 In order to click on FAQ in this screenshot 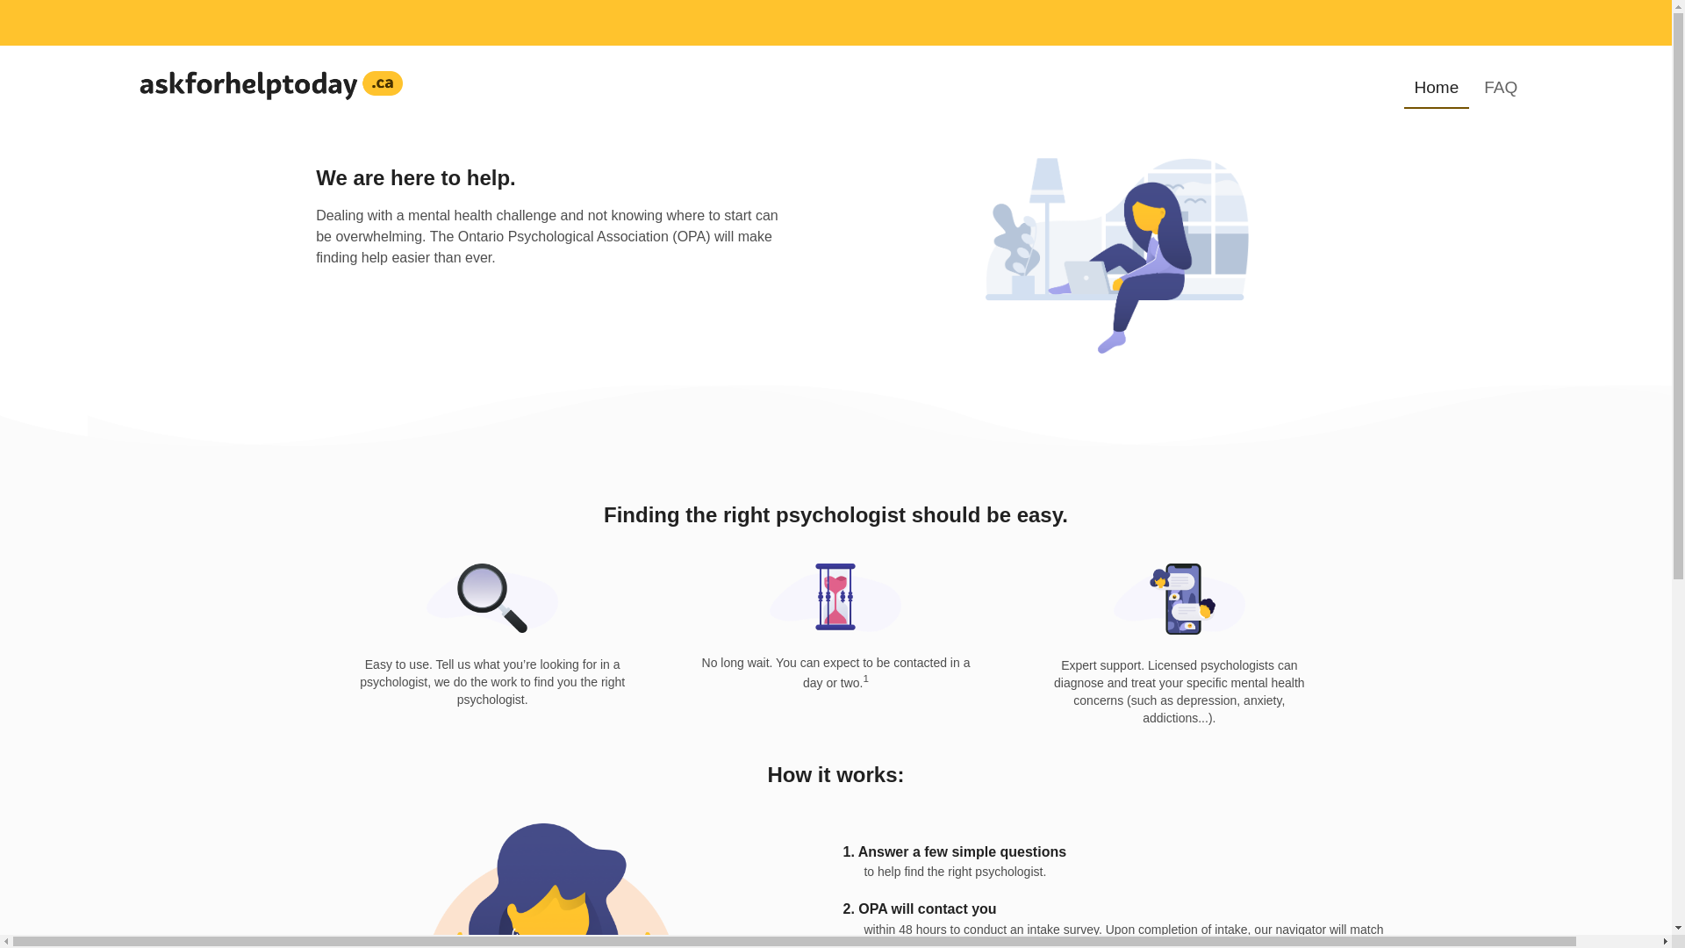, I will do `click(1501, 88)`.